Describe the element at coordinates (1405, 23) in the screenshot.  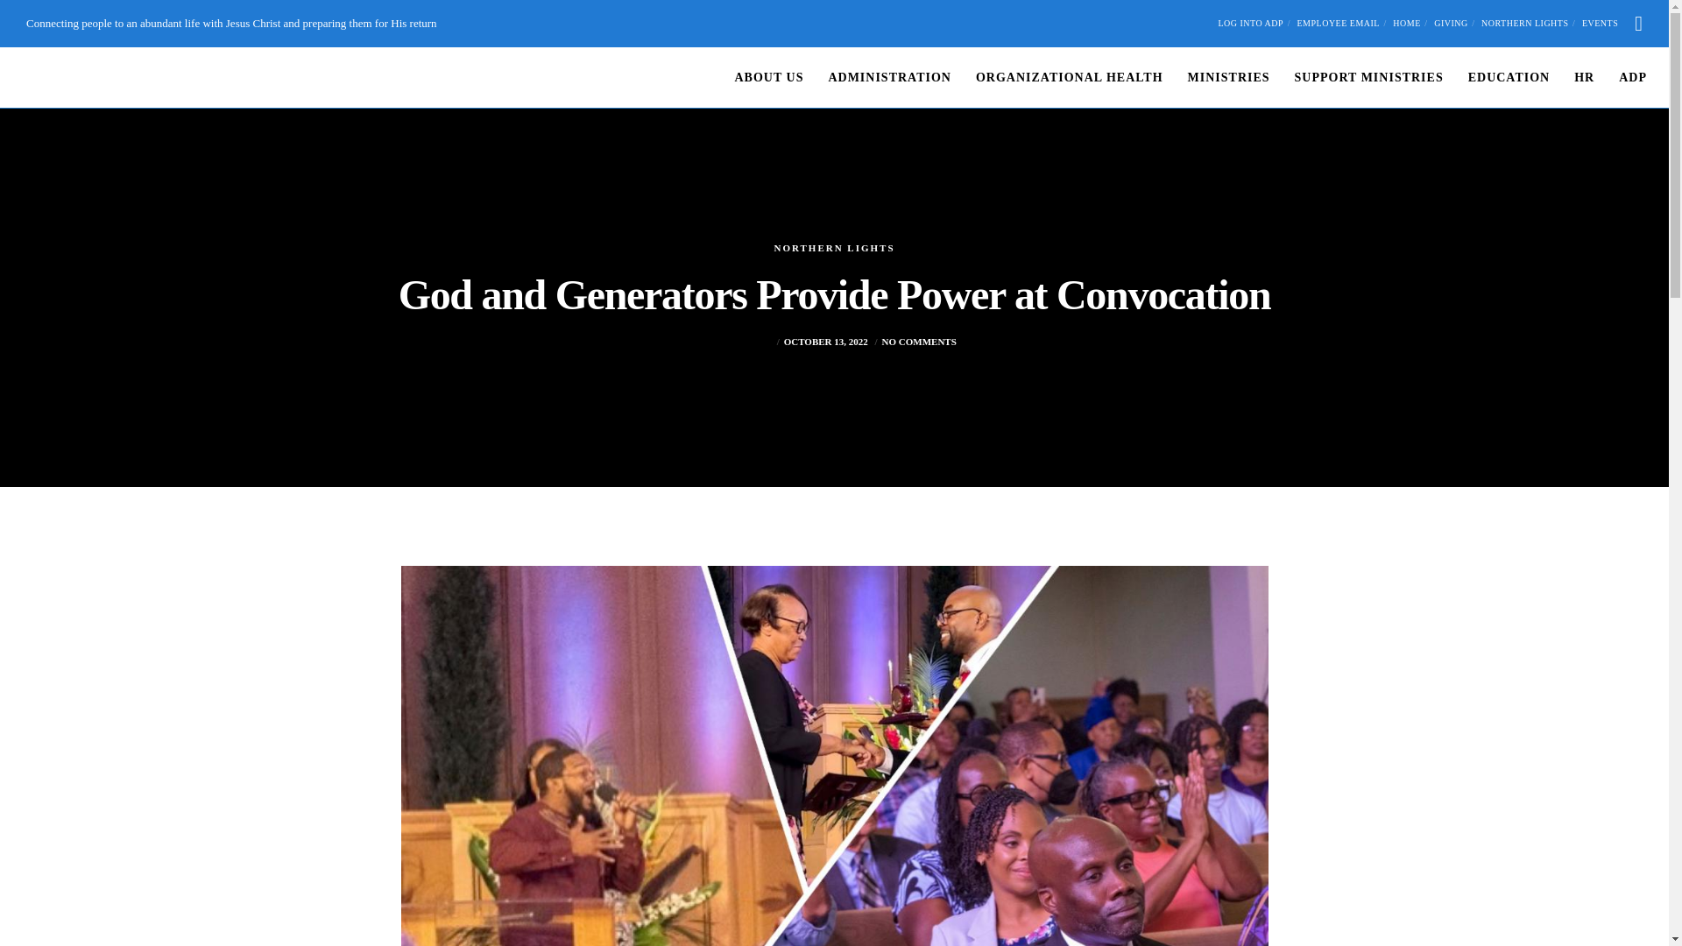
I see `HOME` at that location.